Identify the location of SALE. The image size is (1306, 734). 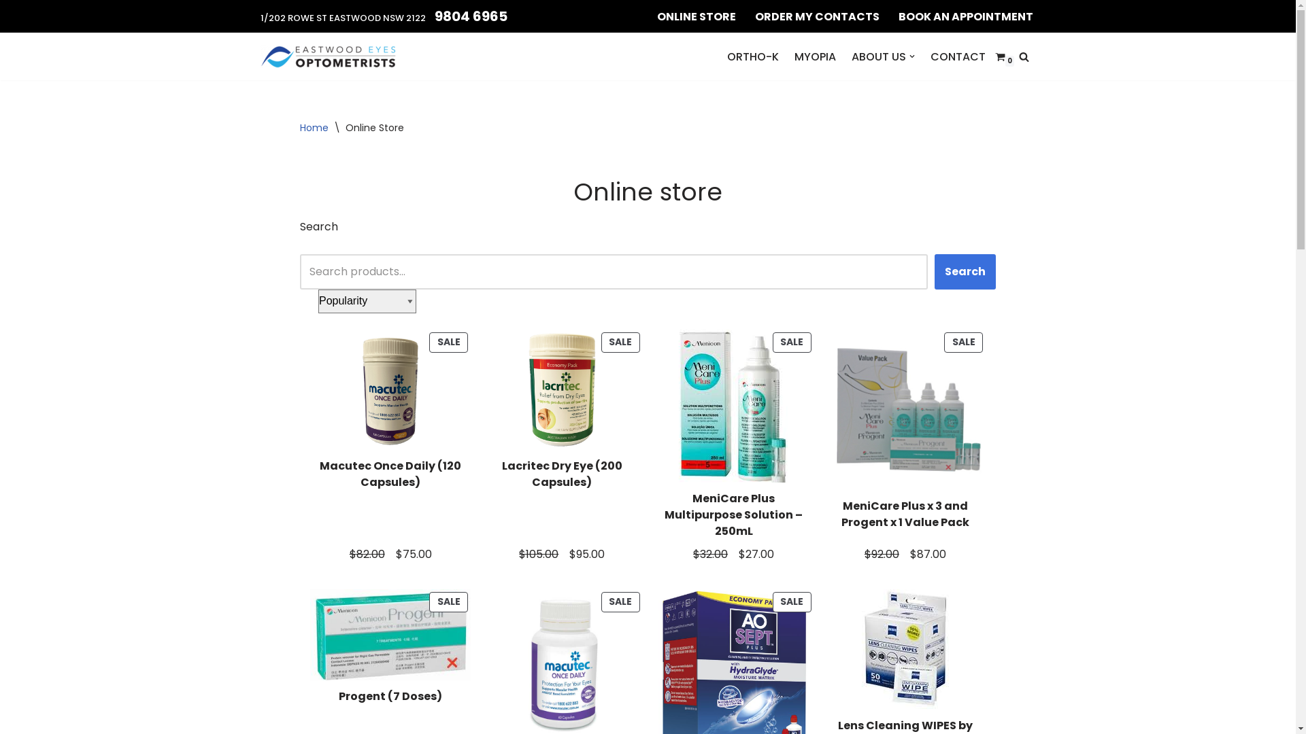
(562, 661).